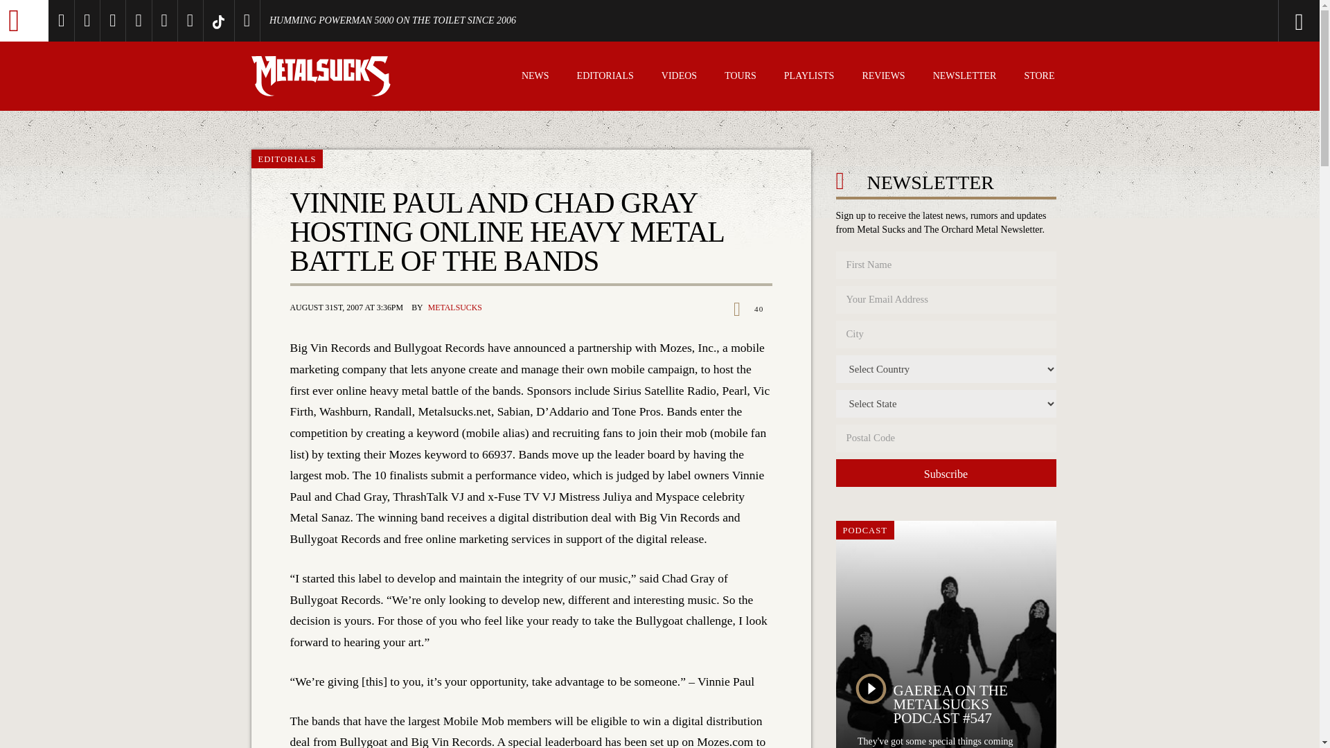 This screenshot has height=748, width=1330. I want to click on NEWSLETTER, so click(964, 78).